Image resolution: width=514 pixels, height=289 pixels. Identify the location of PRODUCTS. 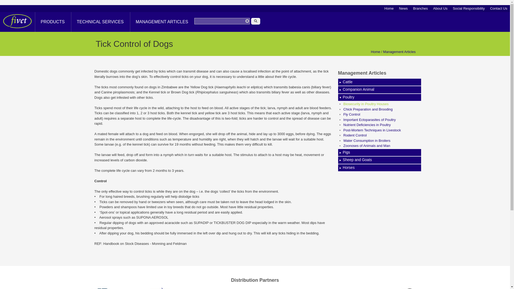
(52, 22).